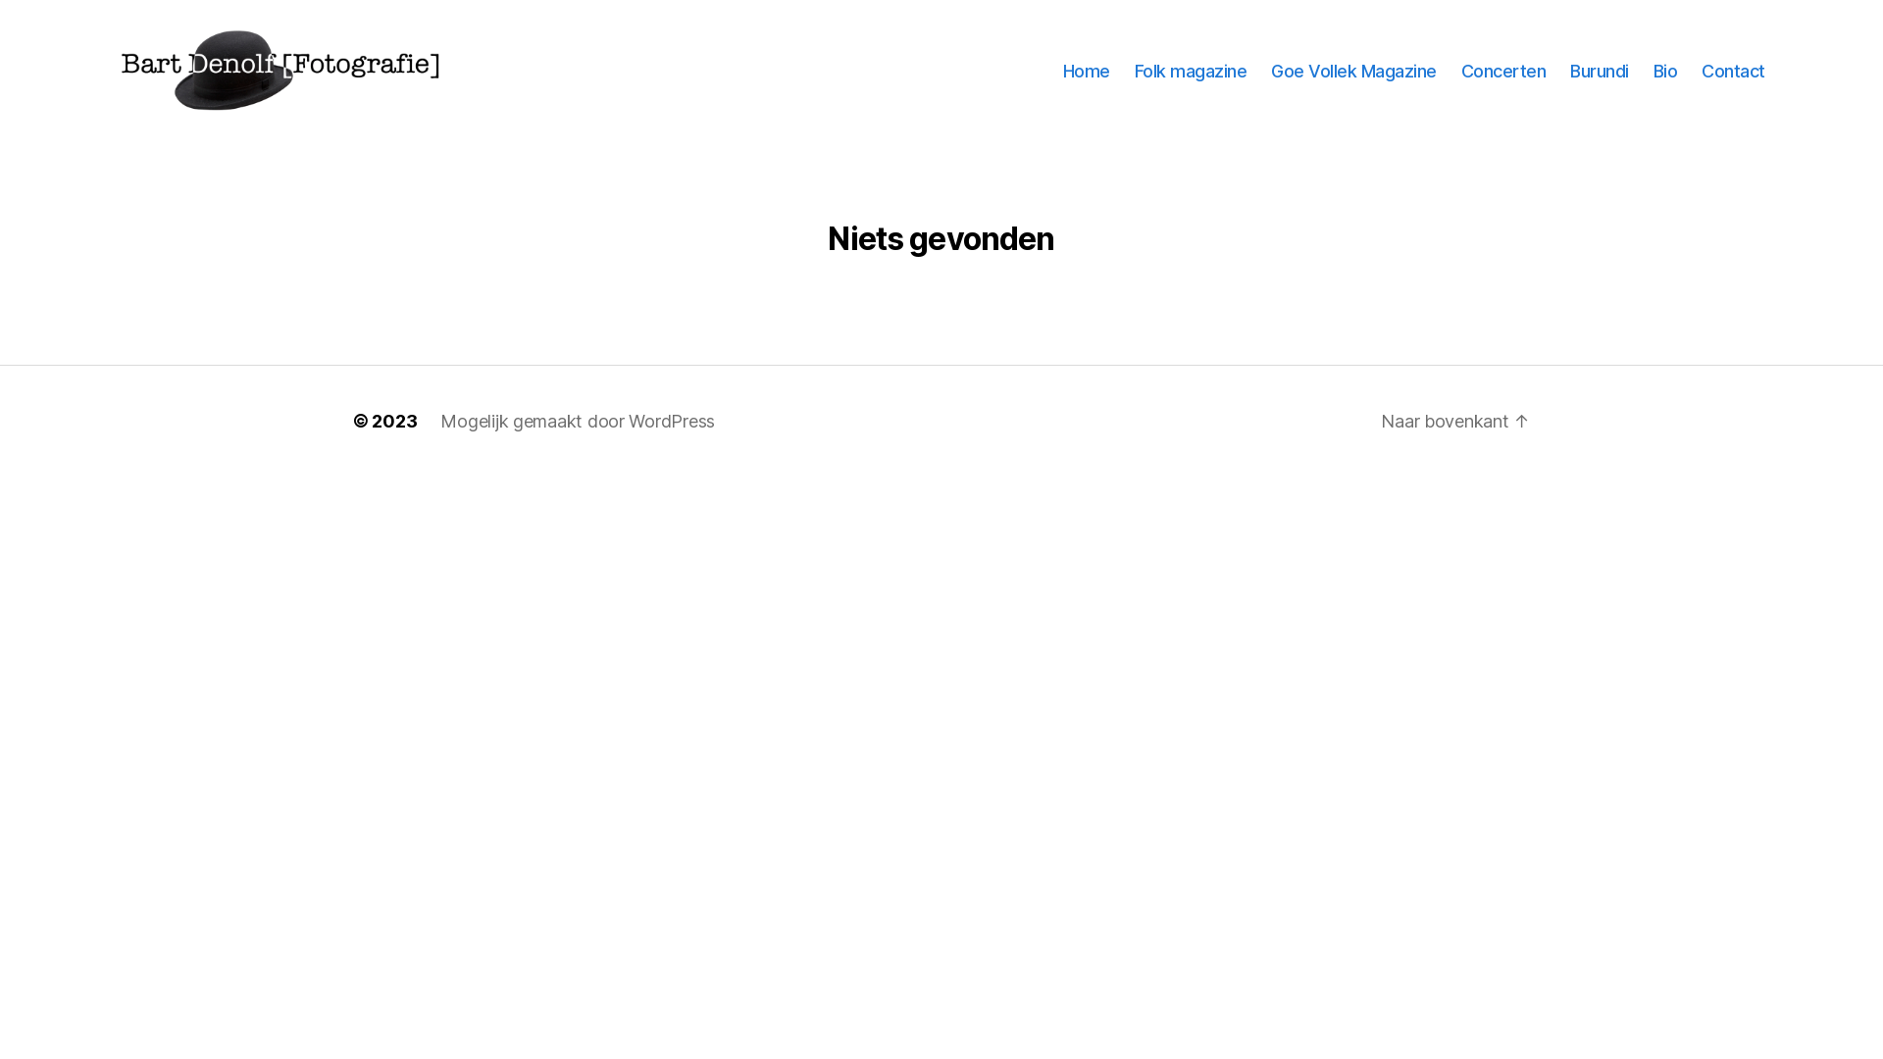 This screenshot has height=1059, width=1883. Describe the element at coordinates (1600, 72) in the screenshot. I see `Burundi` at that location.